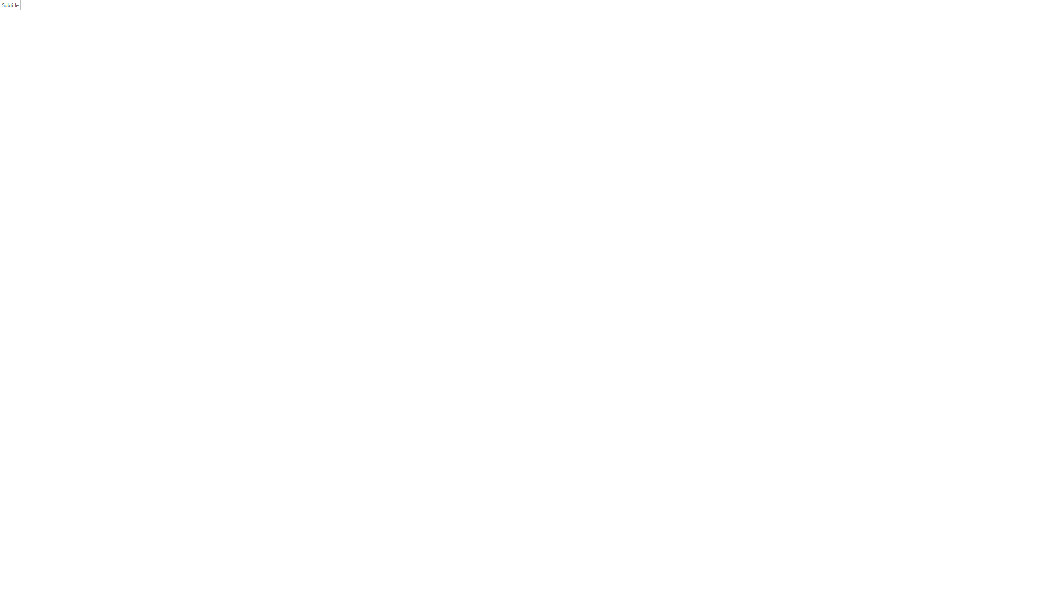 The height and width of the screenshot is (593, 1055). Describe the element at coordinates (64, 63) in the screenshot. I see `Office Clipboard...` at that location.